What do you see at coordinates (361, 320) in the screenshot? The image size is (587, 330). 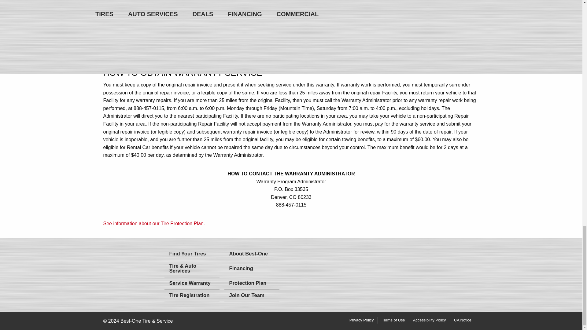 I see `Privacy Policy` at bounding box center [361, 320].